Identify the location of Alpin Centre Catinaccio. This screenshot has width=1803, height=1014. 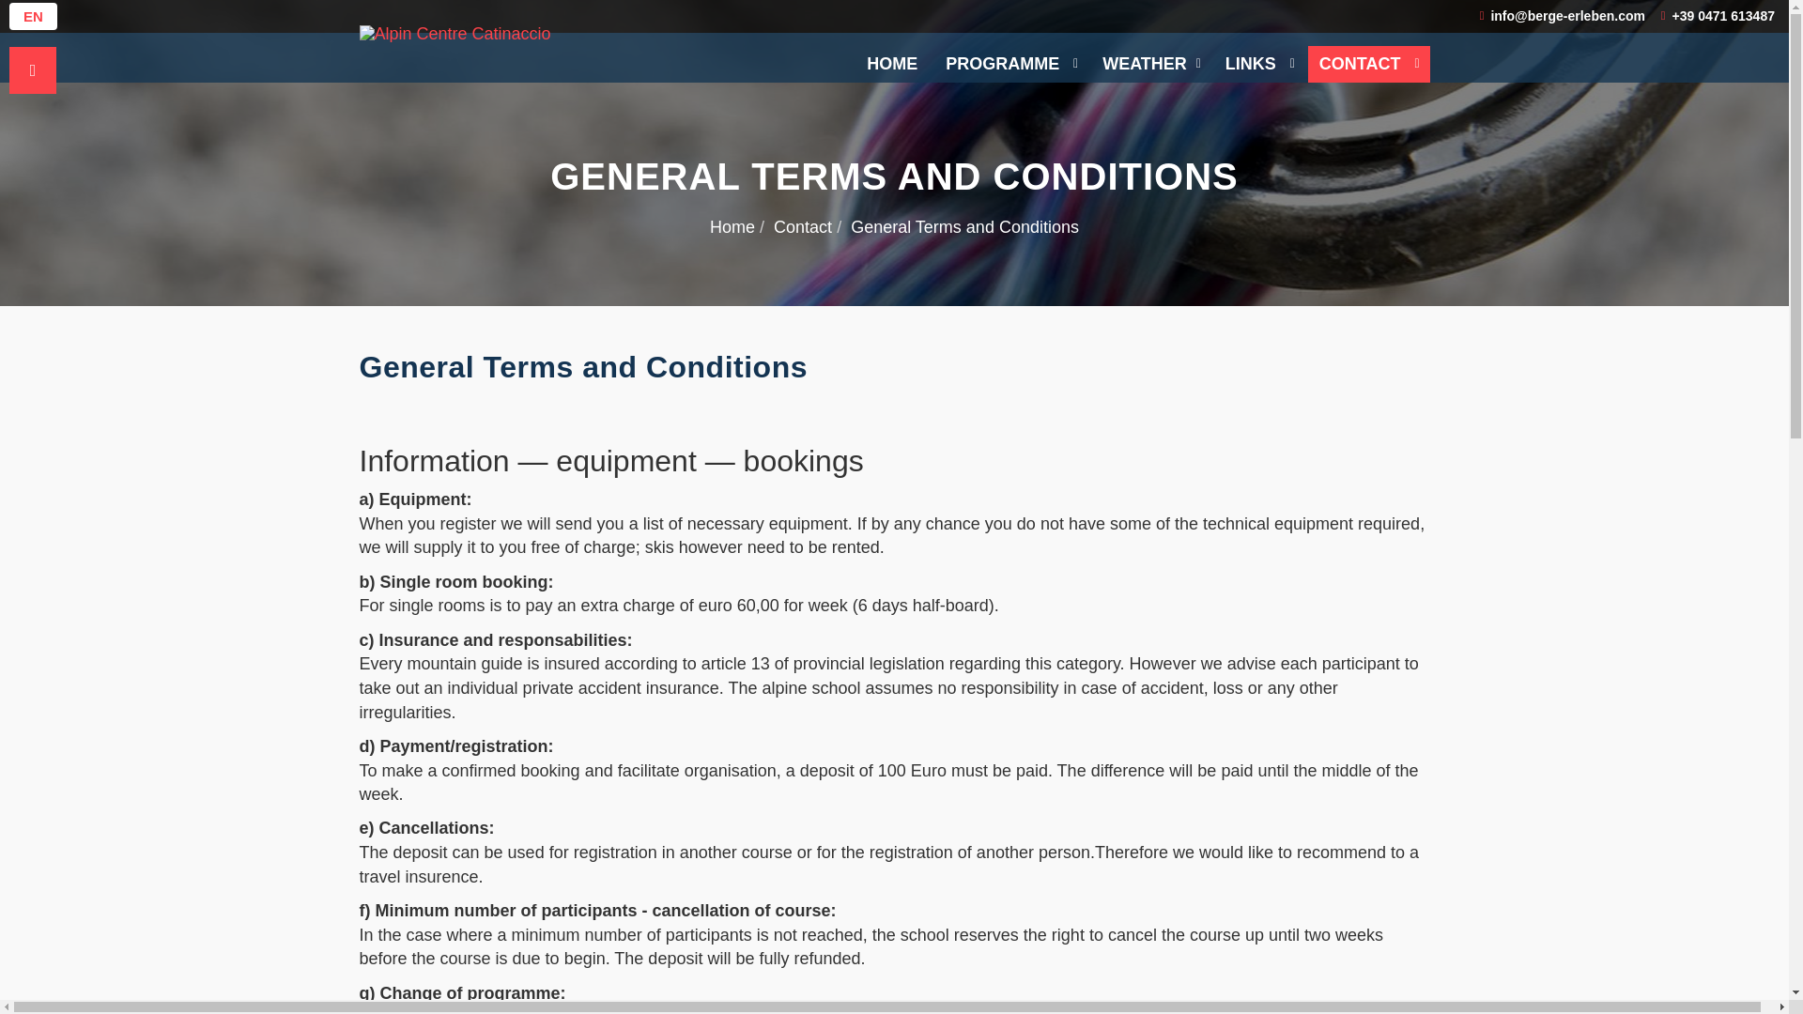
(455, 34).